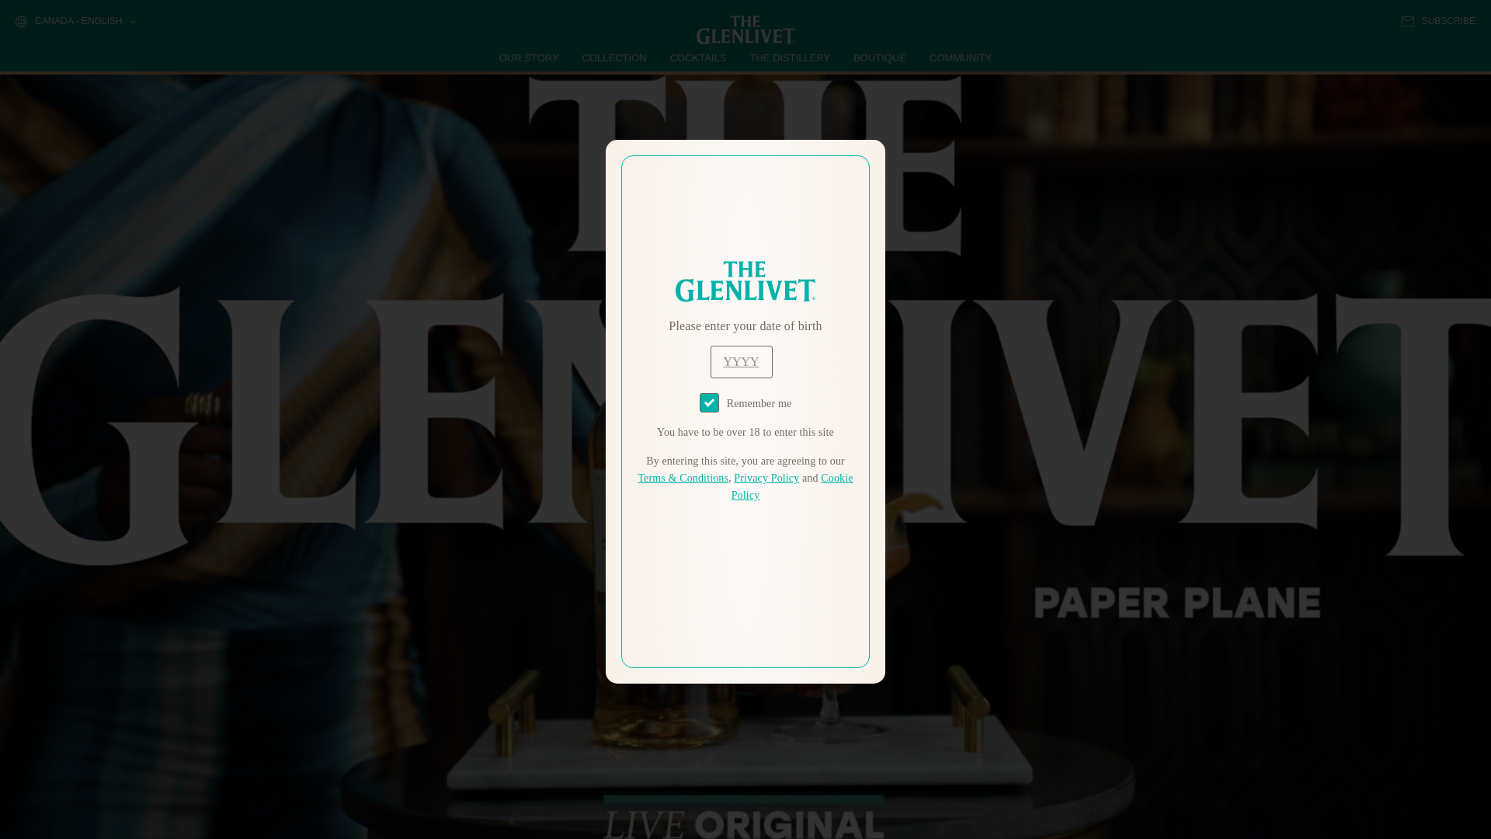 This screenshot has width=1491, height=839. What do you see at coordinates (792, 486) in the screenshot?
I see `Cookie Policy` at bounding box center [792, 486].